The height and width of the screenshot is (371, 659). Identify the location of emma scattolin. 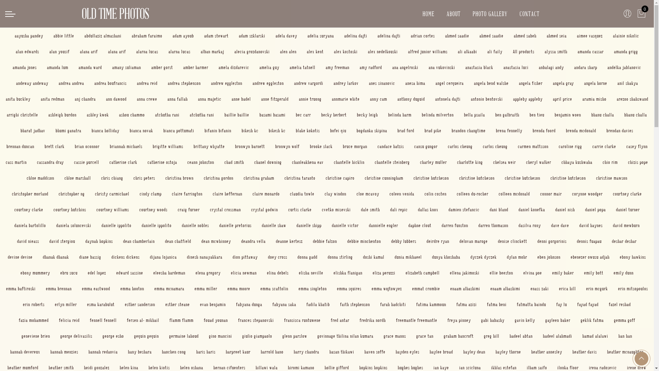
(274, 289).